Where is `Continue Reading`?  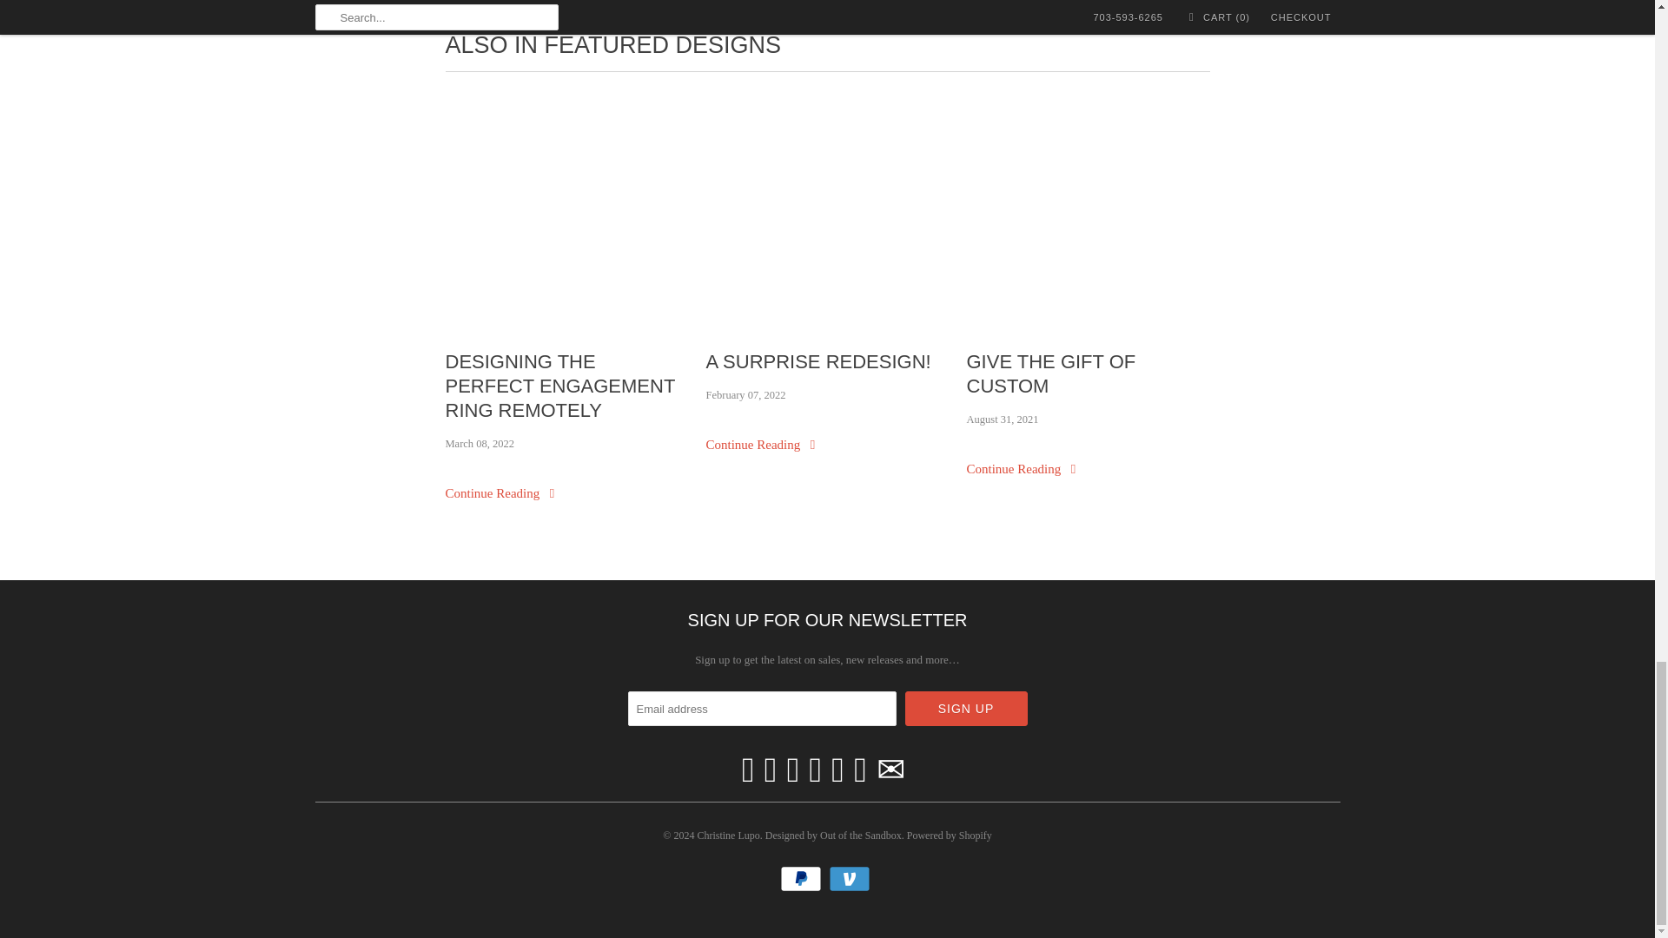
Continue Reading is located at coordinates (502, 493).